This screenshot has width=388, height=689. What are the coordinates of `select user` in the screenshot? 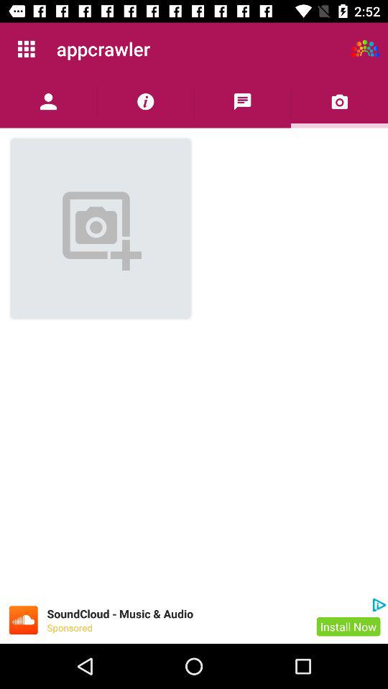 It's located at (49, 102).